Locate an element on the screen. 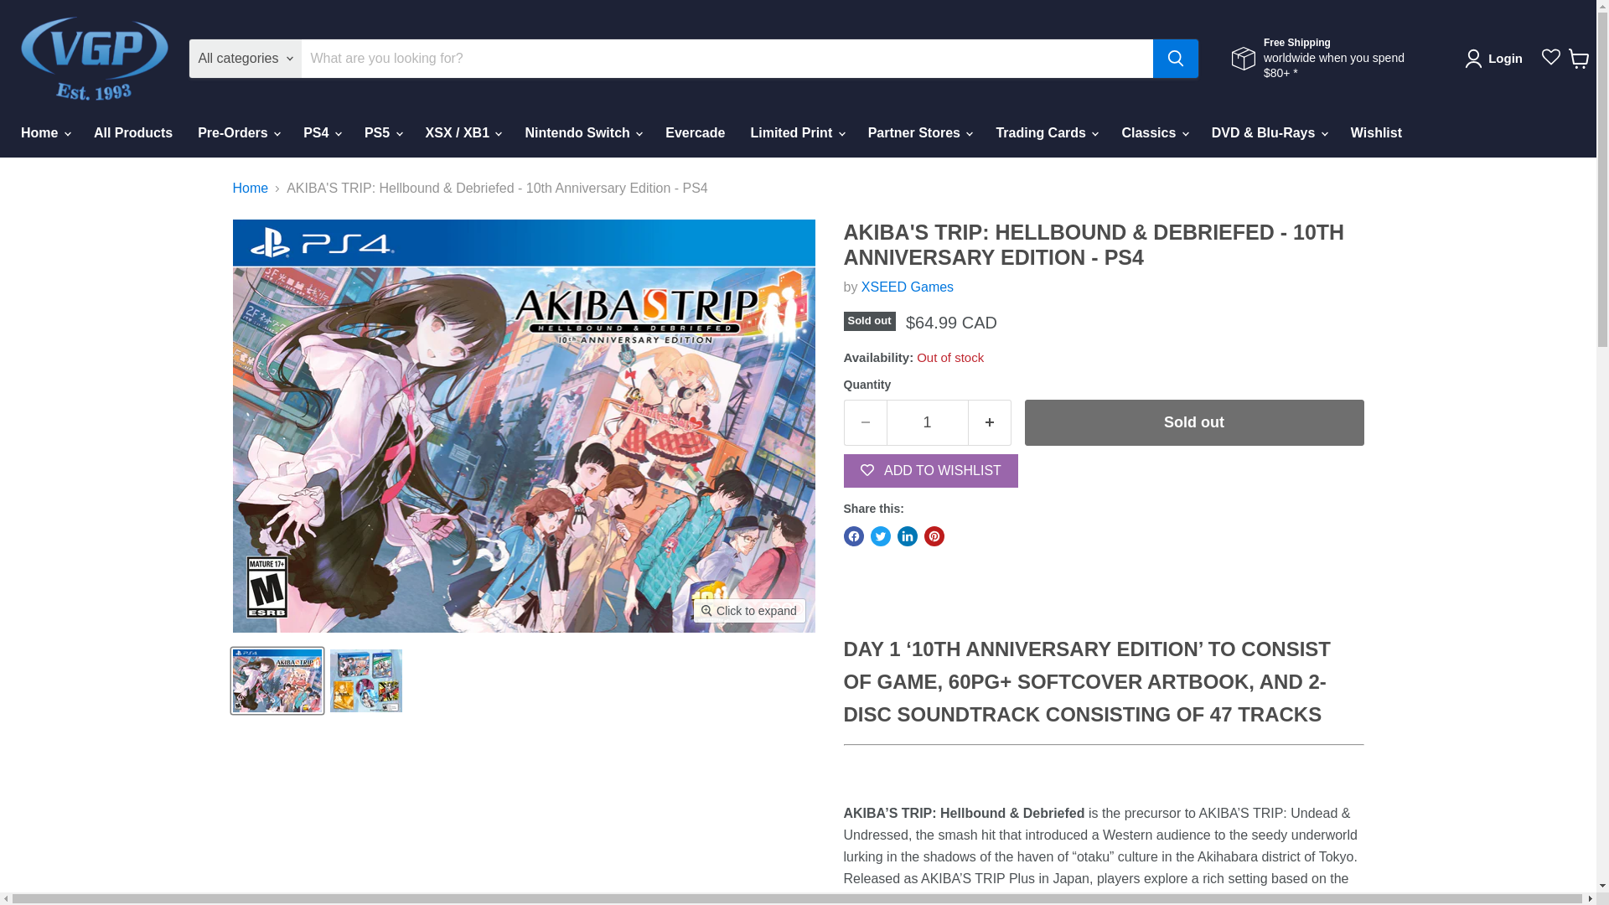  All Products is located at coordinates (132, 133).